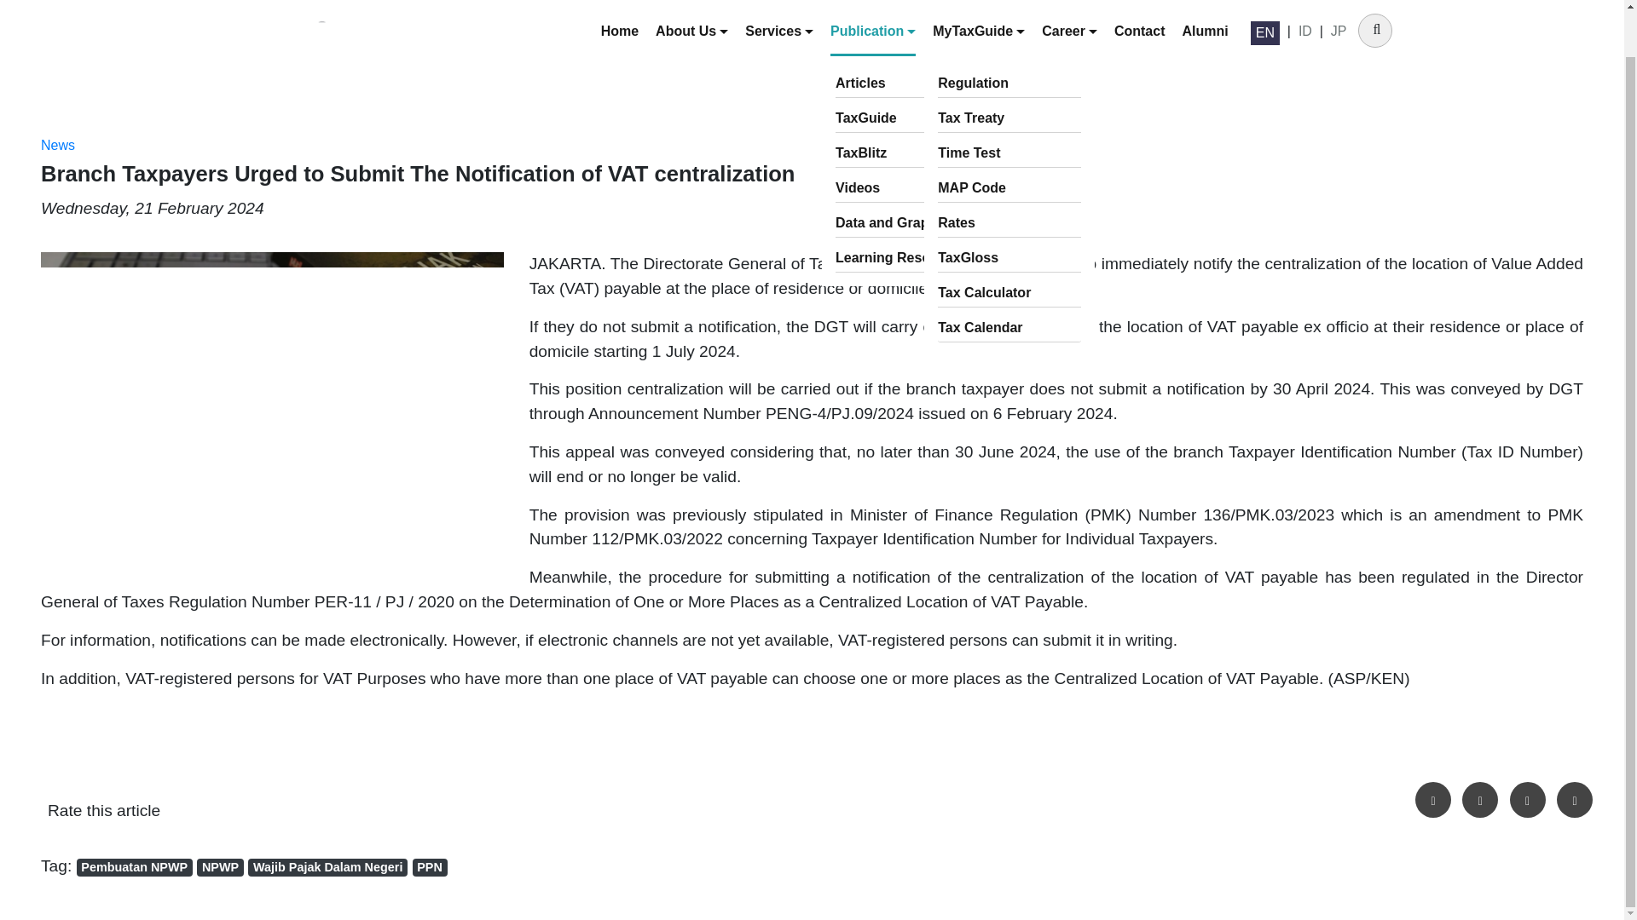  What do you see at coordinates (872, 3) in the screenshot?
I see `Publication` at bounding box center [872, 3].